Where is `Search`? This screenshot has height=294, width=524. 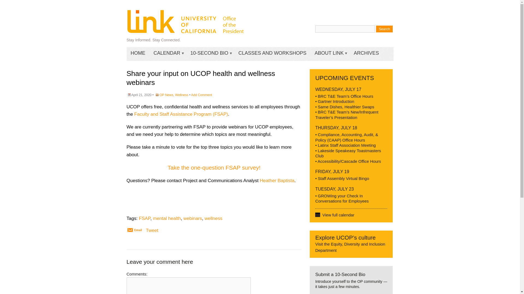 Search is located at coordinates (384, 29).